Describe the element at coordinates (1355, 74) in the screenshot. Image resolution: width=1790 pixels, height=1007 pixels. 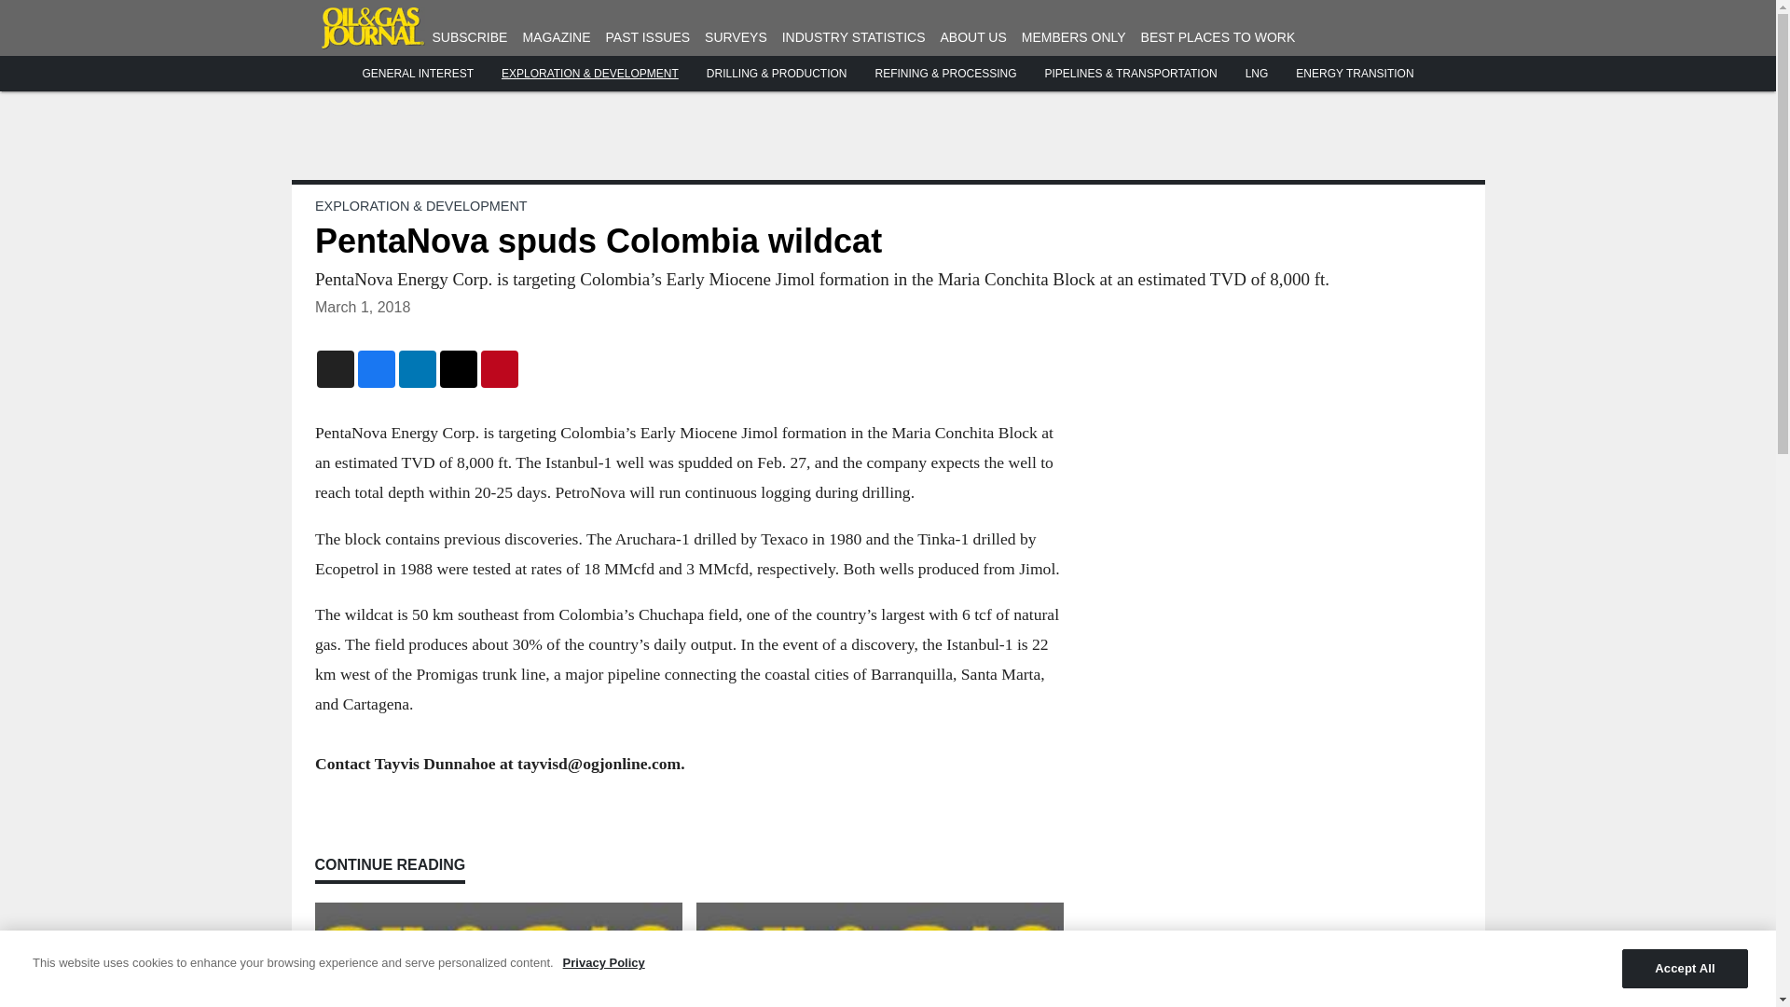
I see `ENERGY TRANSITION` at that location.